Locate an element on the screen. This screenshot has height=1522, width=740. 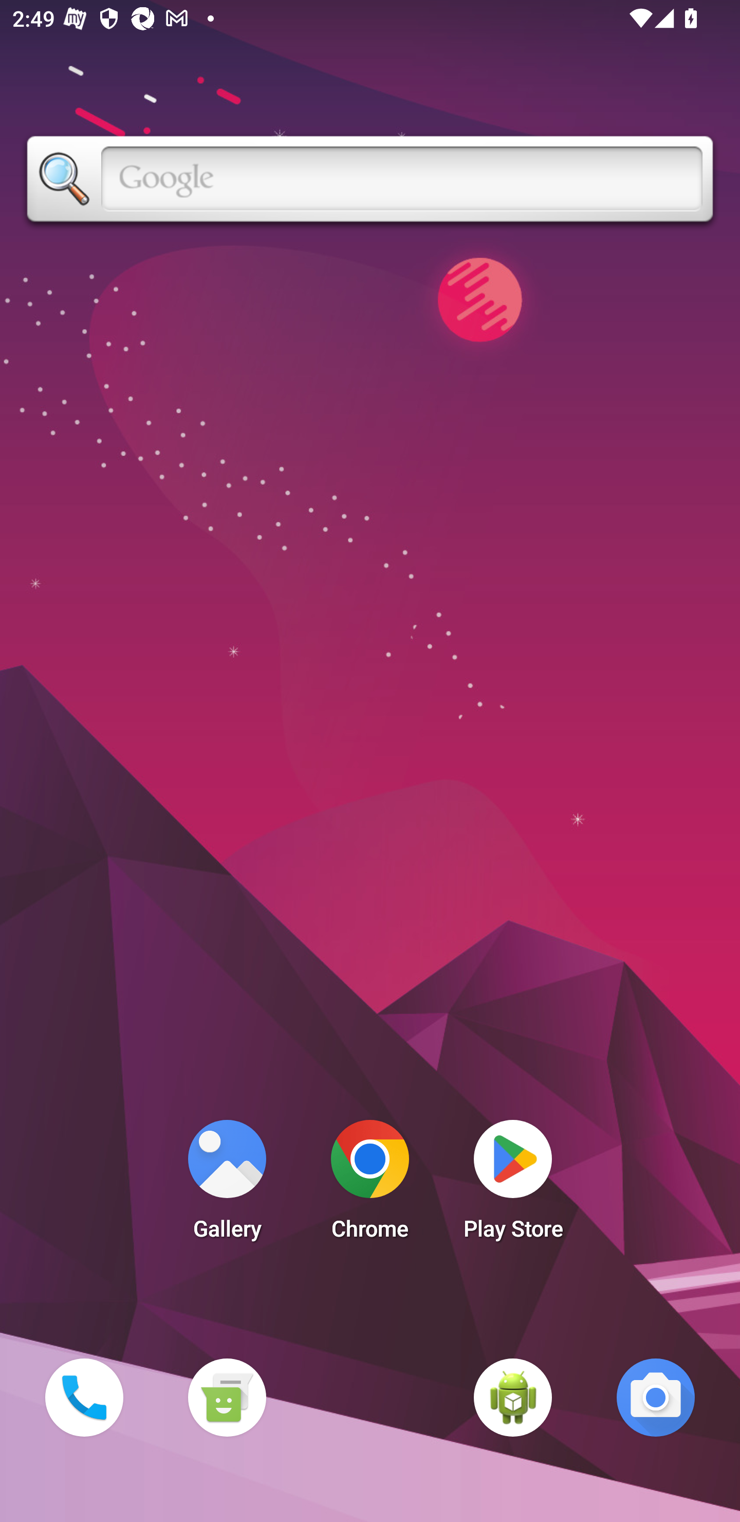
WebView Browser Tester is located at coordinates (513, 1397).